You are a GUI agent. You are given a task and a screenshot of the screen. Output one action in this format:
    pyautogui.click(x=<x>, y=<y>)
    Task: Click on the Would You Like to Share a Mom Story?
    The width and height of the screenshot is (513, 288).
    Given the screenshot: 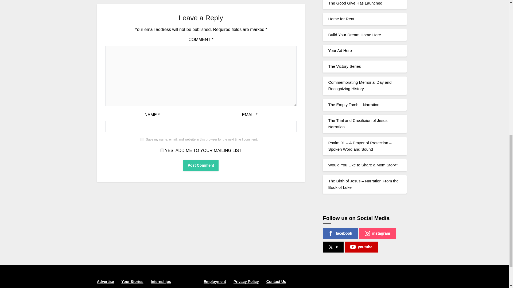 What is the action you would take?
    pyautogui.click(x=363, y=165)
    